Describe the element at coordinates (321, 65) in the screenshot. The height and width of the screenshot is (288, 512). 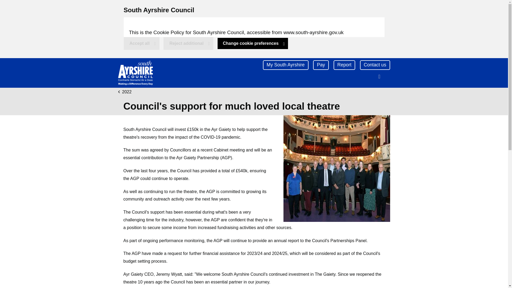
I see `Pay` at that location.